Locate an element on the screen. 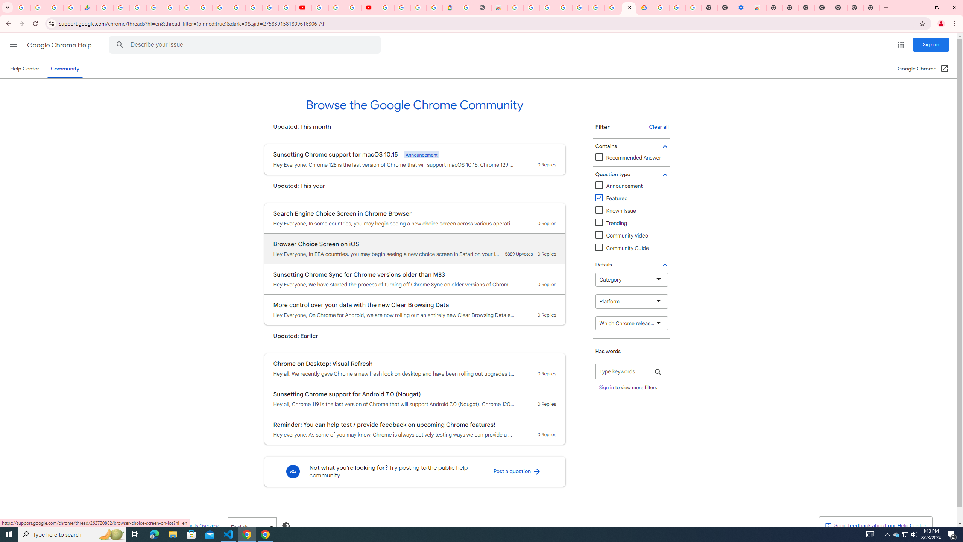 This screenshot has height=542, width=963.  Details filter group  is located at coordinates (630, 265).